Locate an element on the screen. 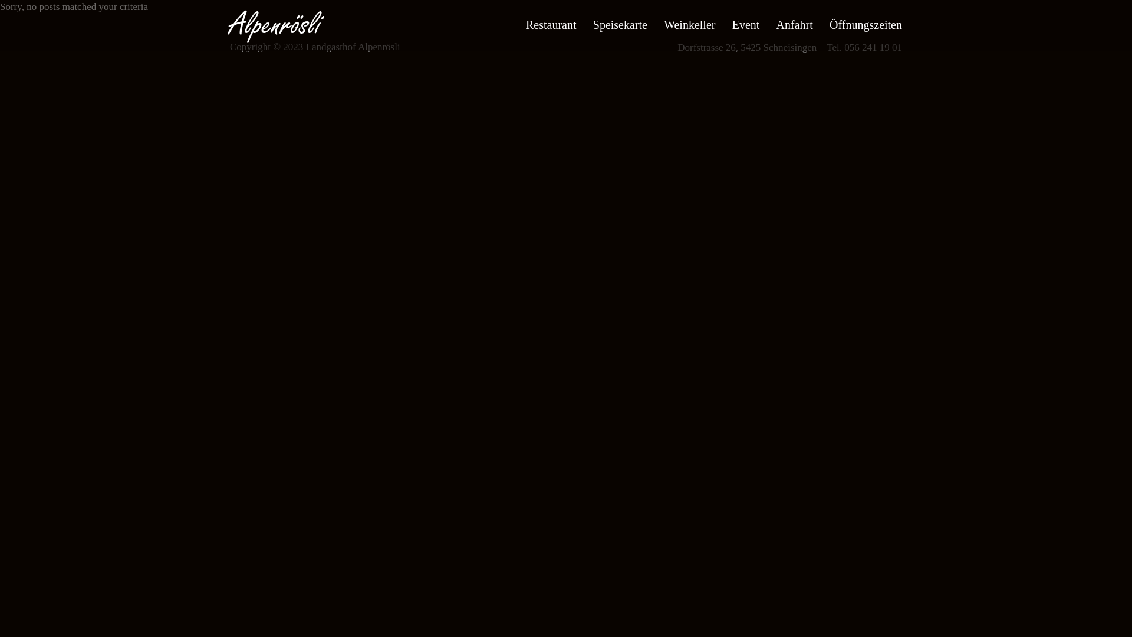 The image size is (1132, 637). Anfahrt is located at coordinates (795, 25).